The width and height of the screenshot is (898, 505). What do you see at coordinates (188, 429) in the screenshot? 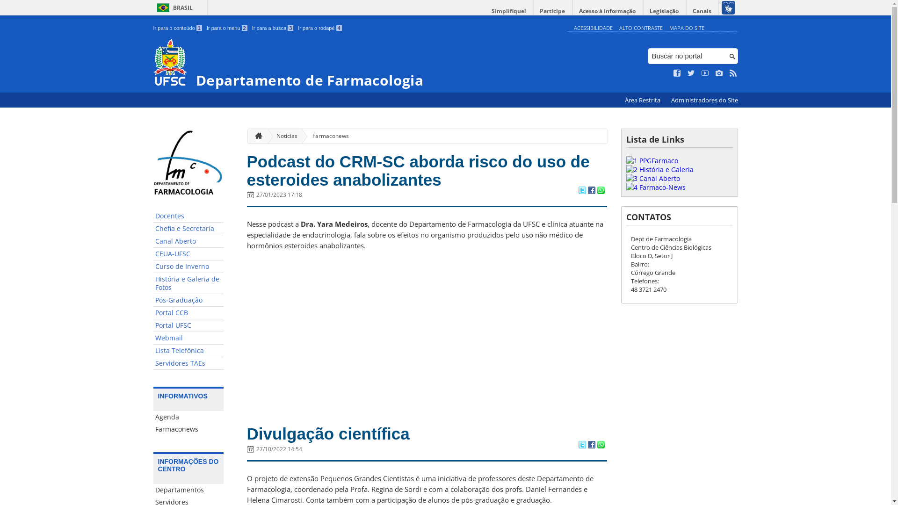
I see `Farmaconews` at bounding box center [188, 429].